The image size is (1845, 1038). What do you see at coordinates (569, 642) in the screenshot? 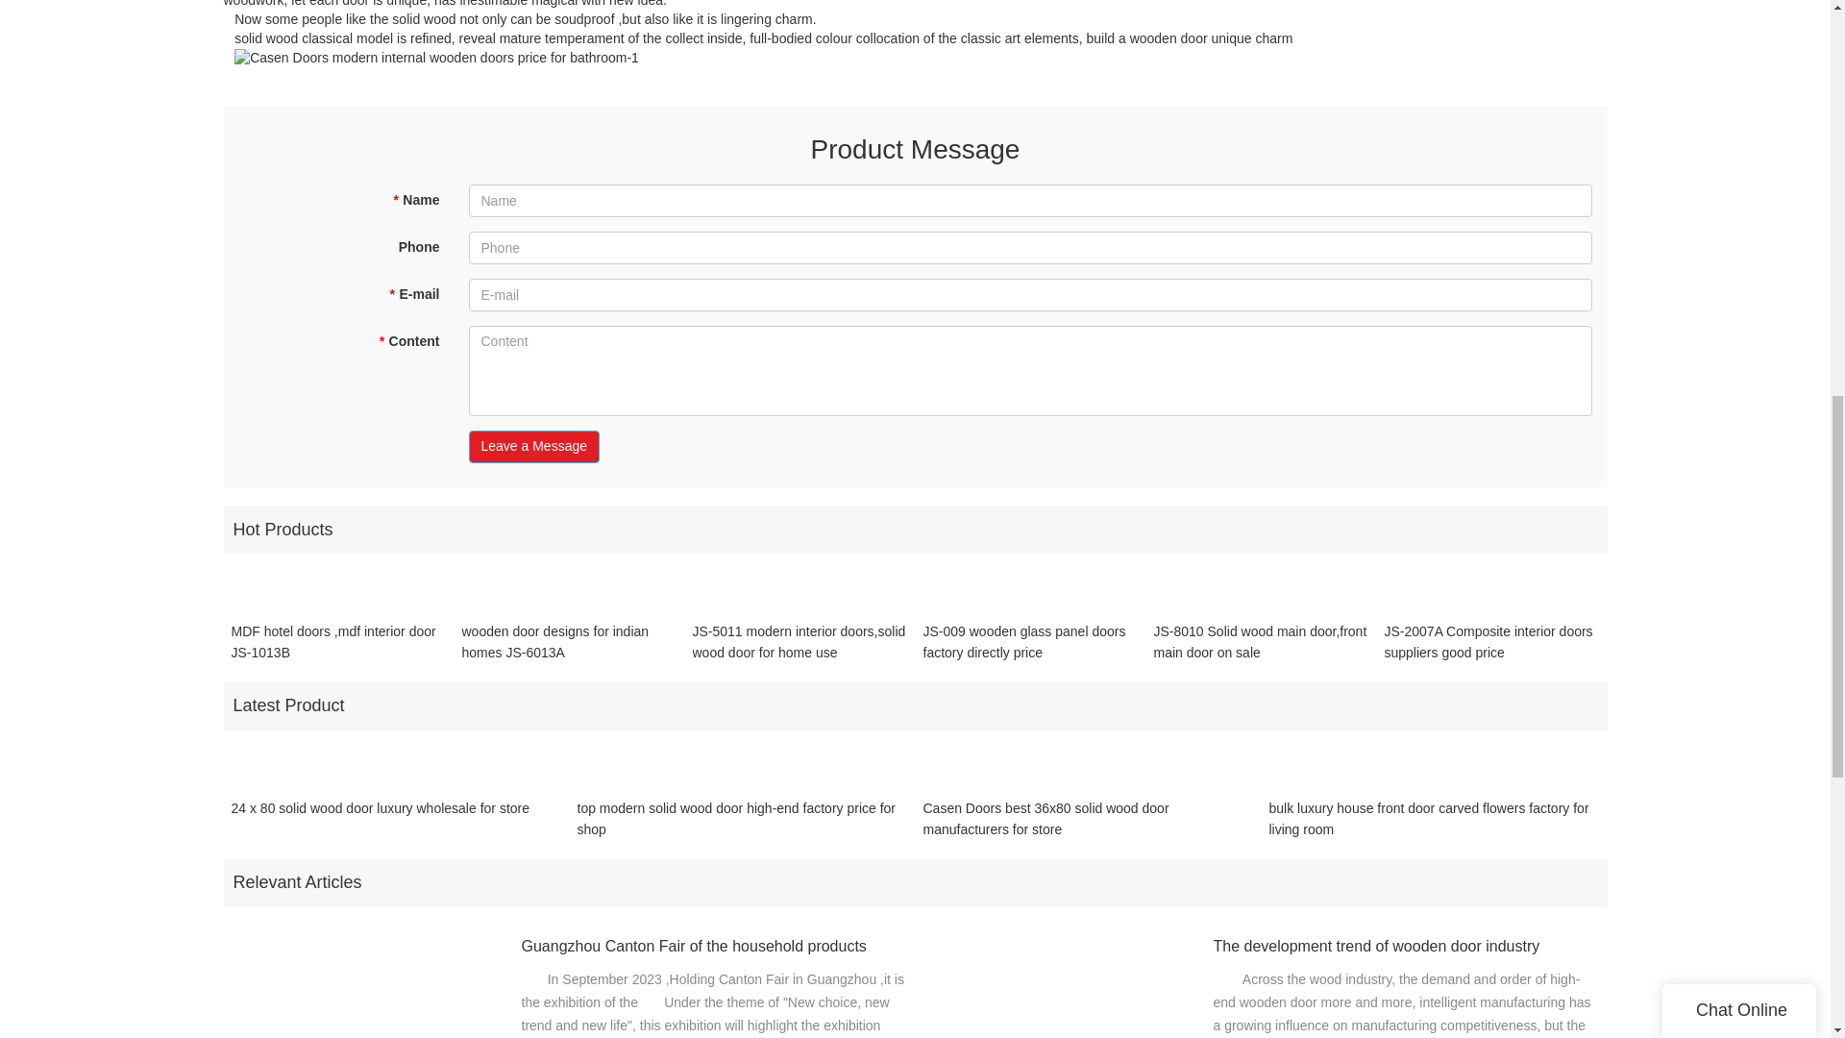
I see `wooden door designs for indian homes JS-6013A` at bounding box center [569, 642].